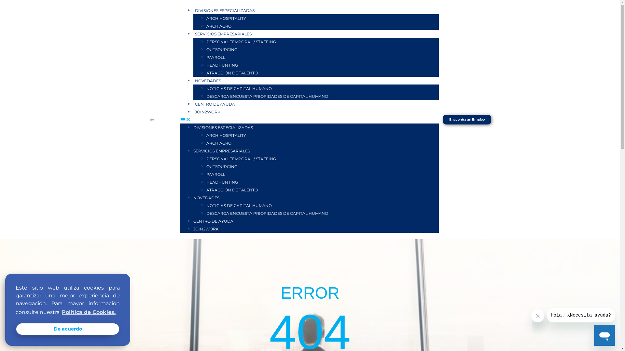 Image resolution: width=625 pixels, height=351 pixels. I want to click on PERSONAL TEMPORAL / STAFFING, so click(241, 159).